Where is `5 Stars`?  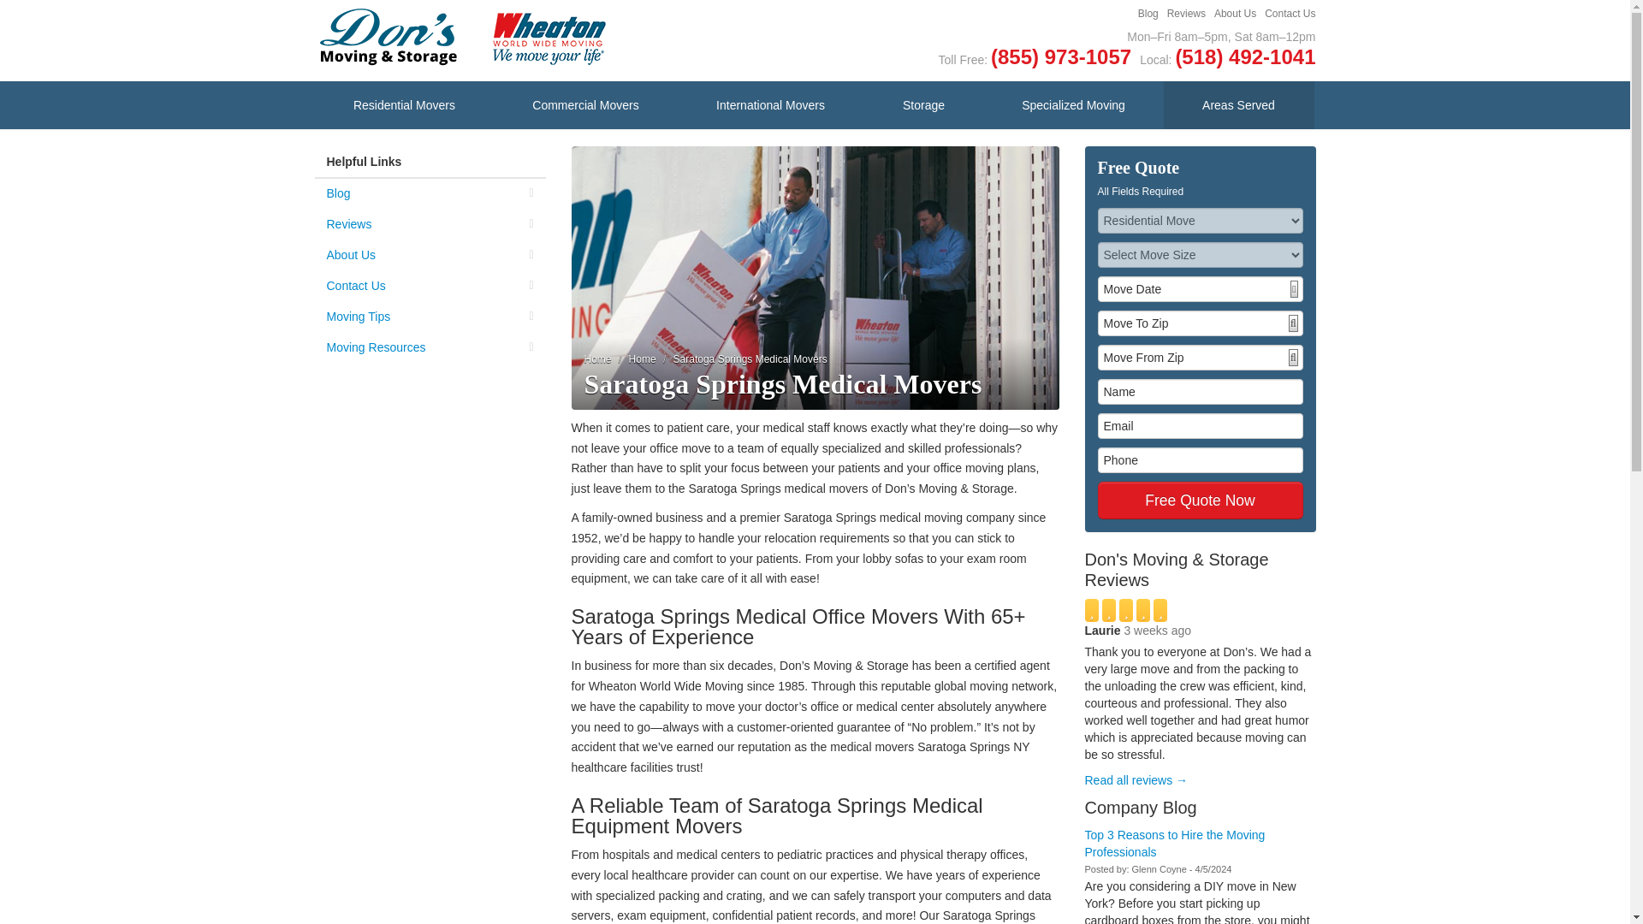 5 Stars is located at coordinates (1200, 609).